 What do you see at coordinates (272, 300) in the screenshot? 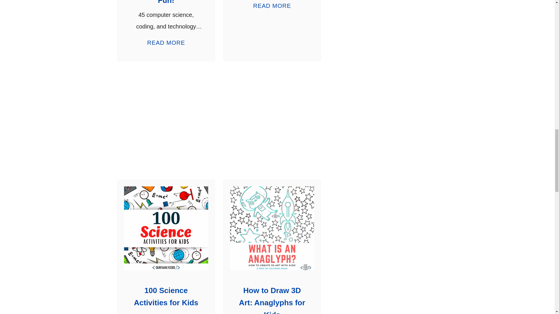
I see `How to Draw 3D Art: Anaglyphs for Kids` at bounding box center [272, 300].